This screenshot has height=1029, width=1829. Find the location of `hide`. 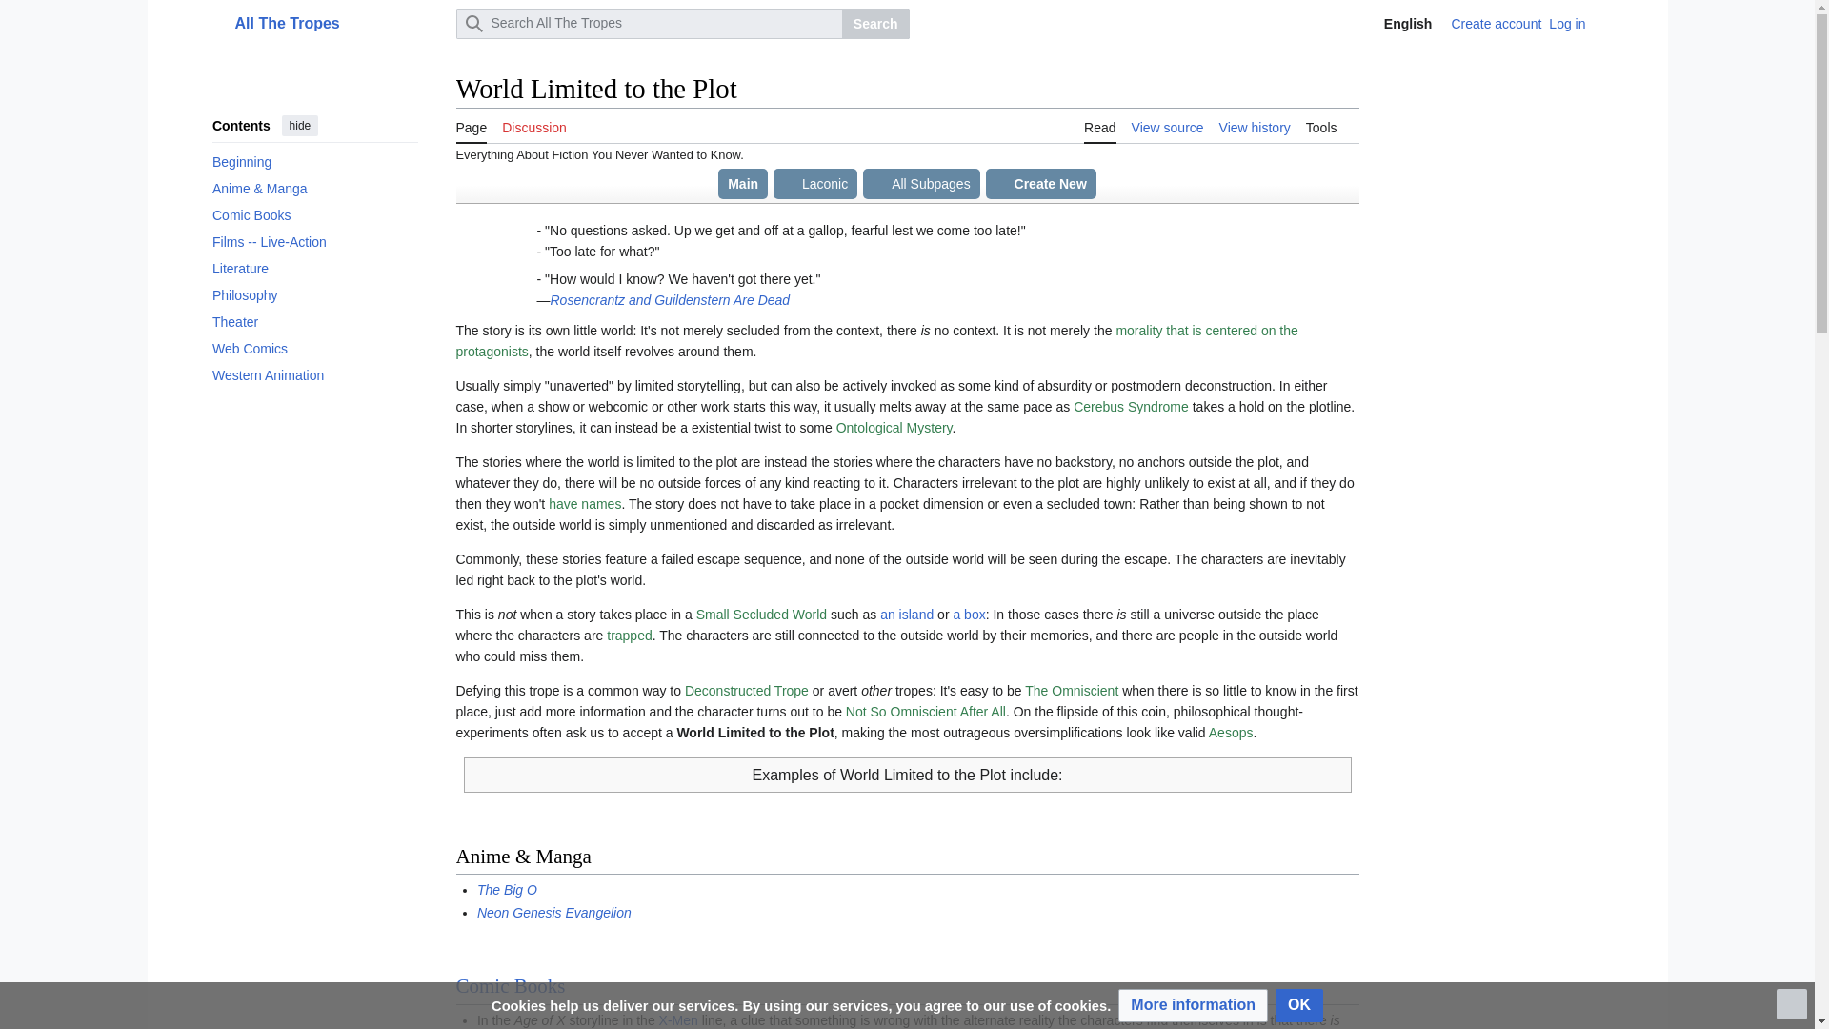

hide is located at coordinates (299, 125).